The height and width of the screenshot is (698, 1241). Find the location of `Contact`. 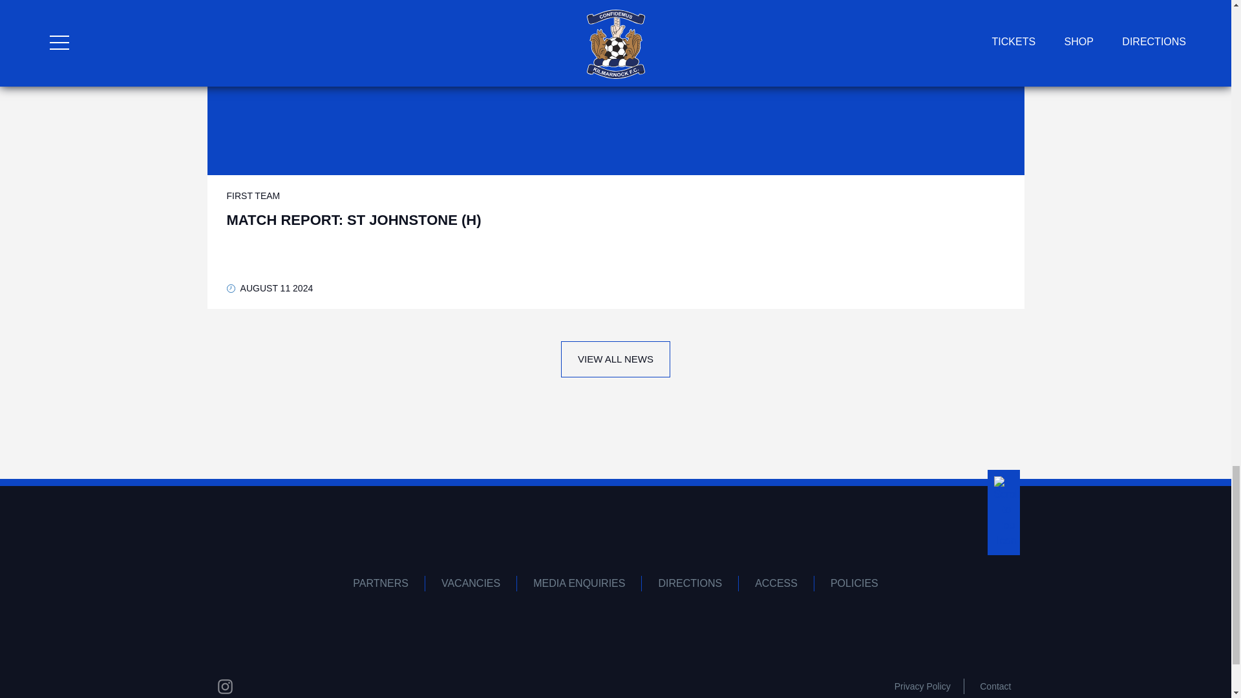

Contact is located at coordinates (995, 686).